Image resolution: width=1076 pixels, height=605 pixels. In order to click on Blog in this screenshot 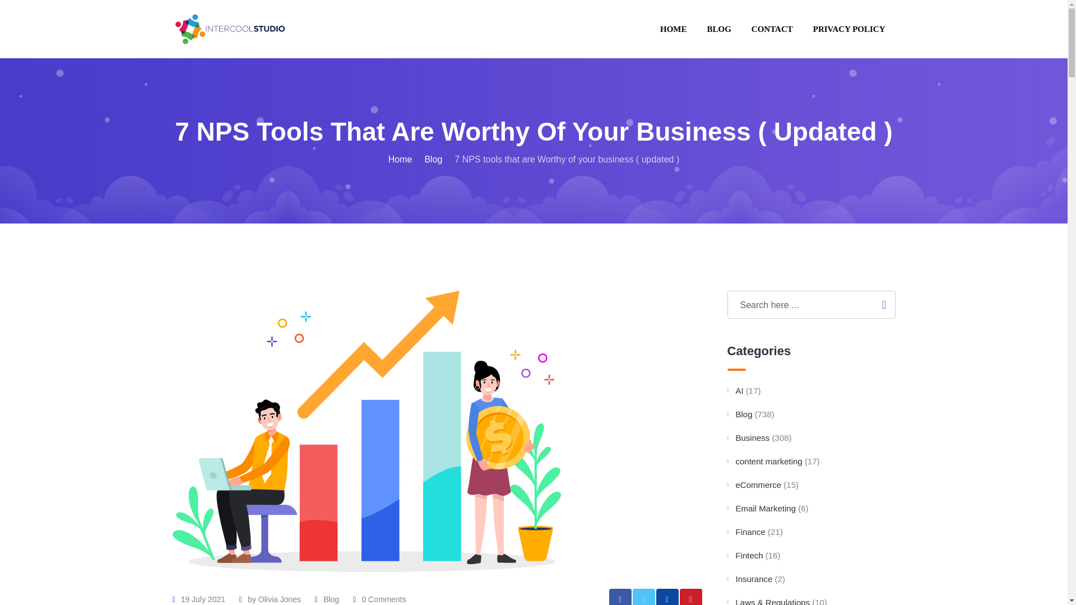, I will do `click(433, 159)`.